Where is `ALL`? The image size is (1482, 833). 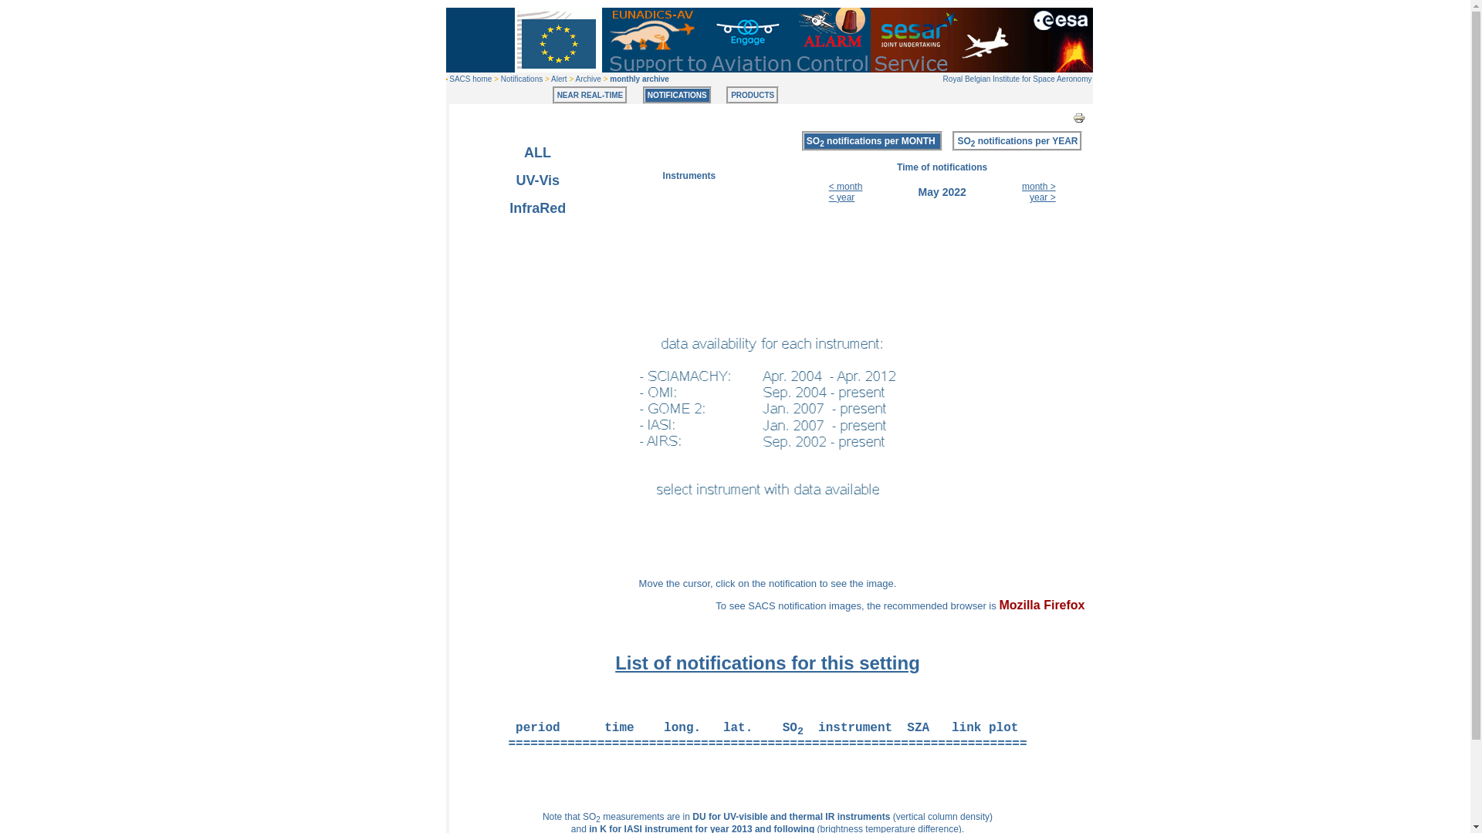 ALL is located at coordinates (537, 153).